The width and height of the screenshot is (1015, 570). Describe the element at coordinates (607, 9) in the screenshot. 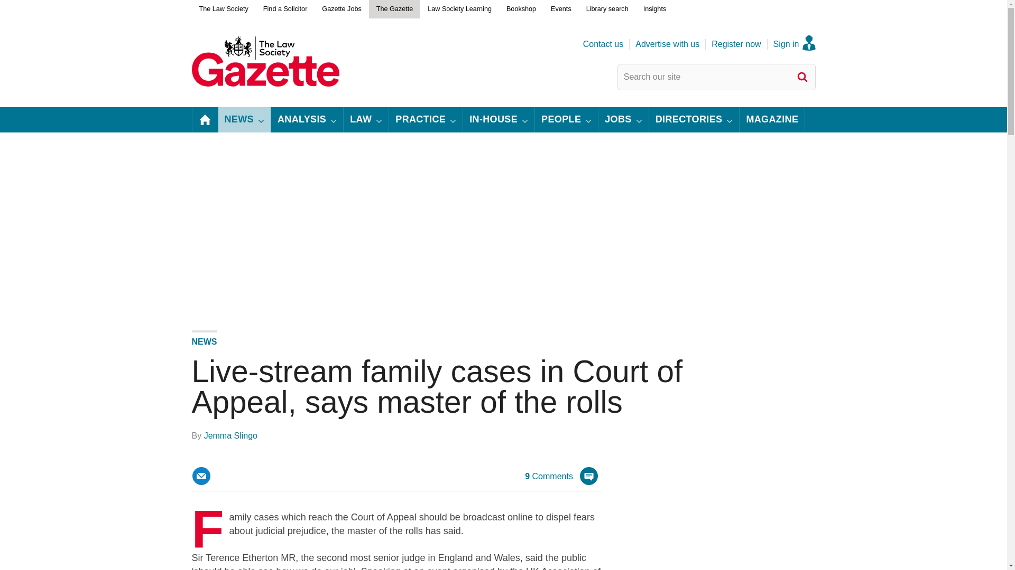

I see `Library search` at that location.